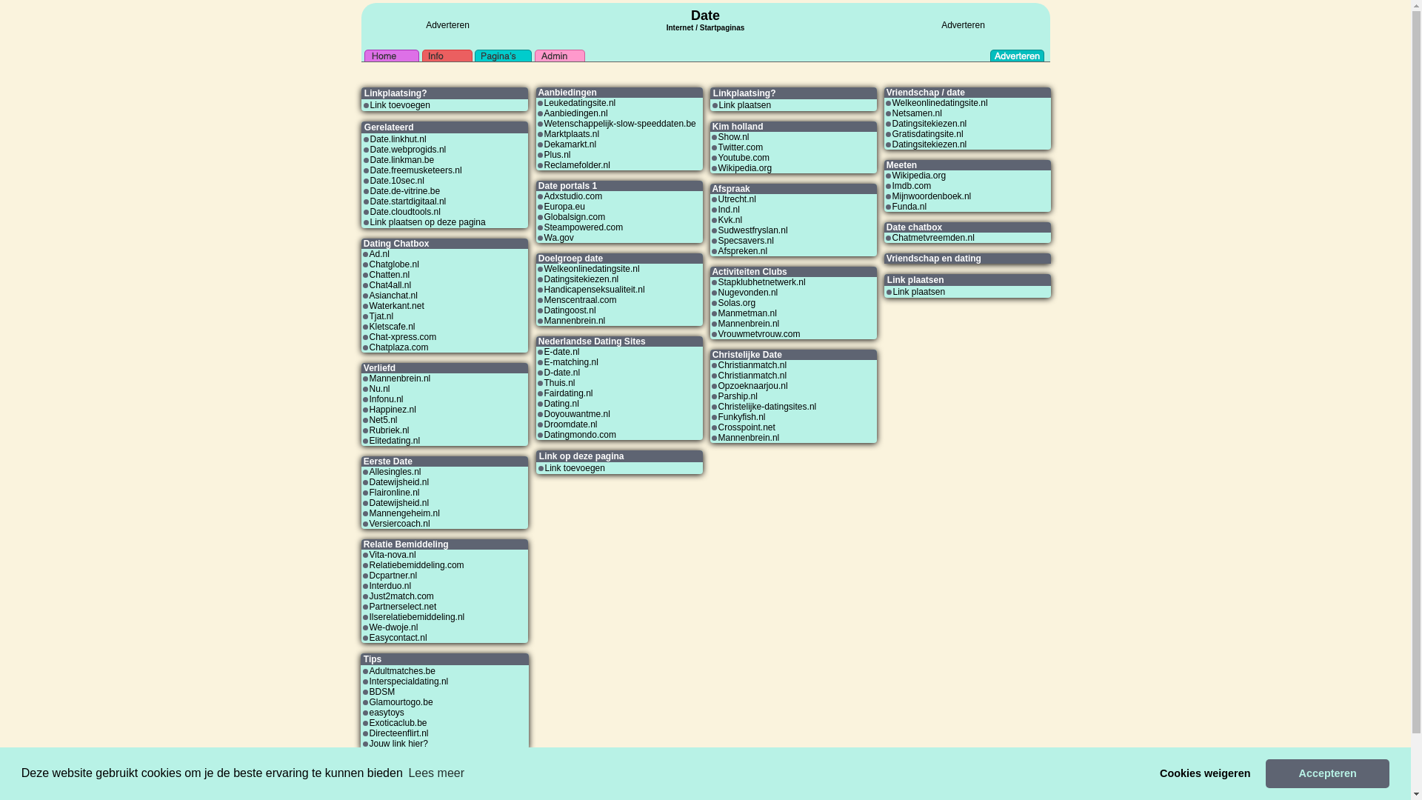 The image size is (1422, 800). I want to click on Kletscafe.nl, so click(392, 327).